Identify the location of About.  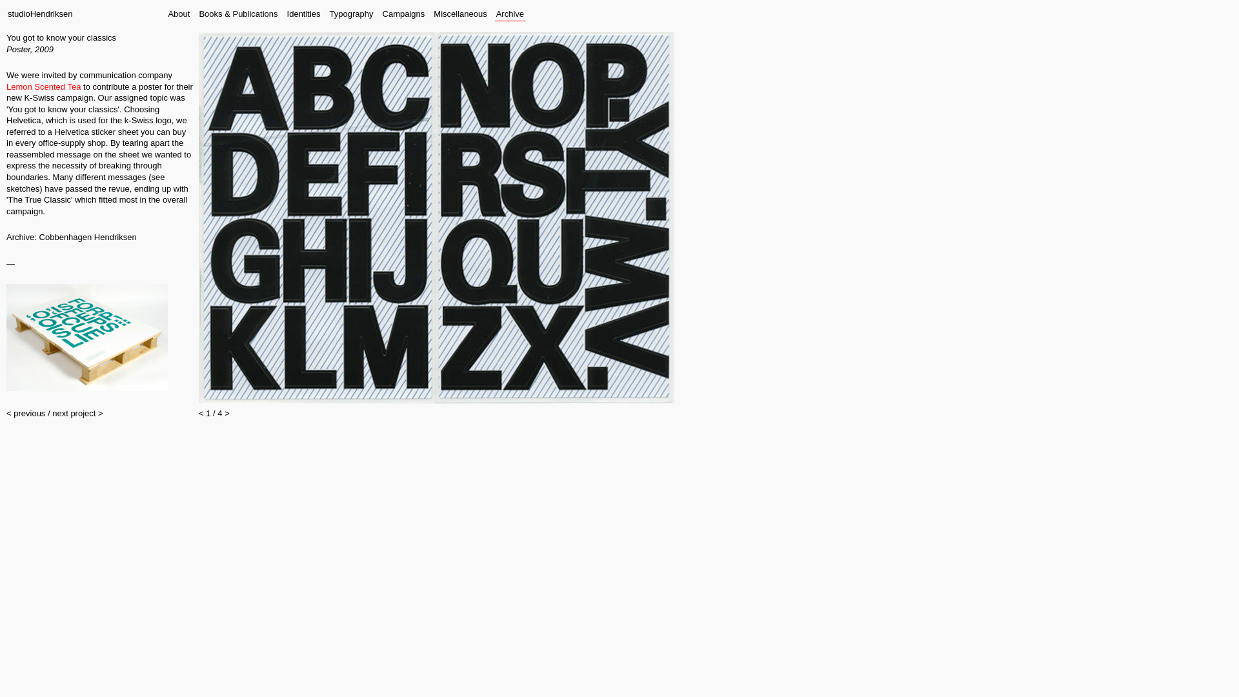
(178, 14).